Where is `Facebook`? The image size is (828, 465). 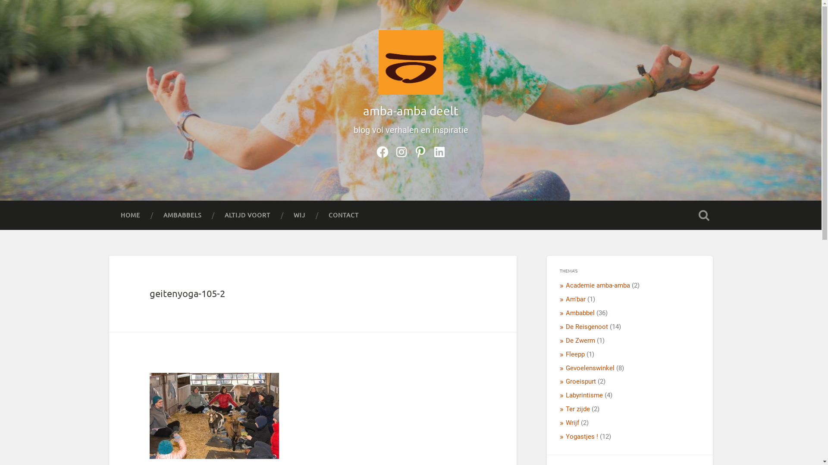
Facebook is located at coordinates (382, 151).